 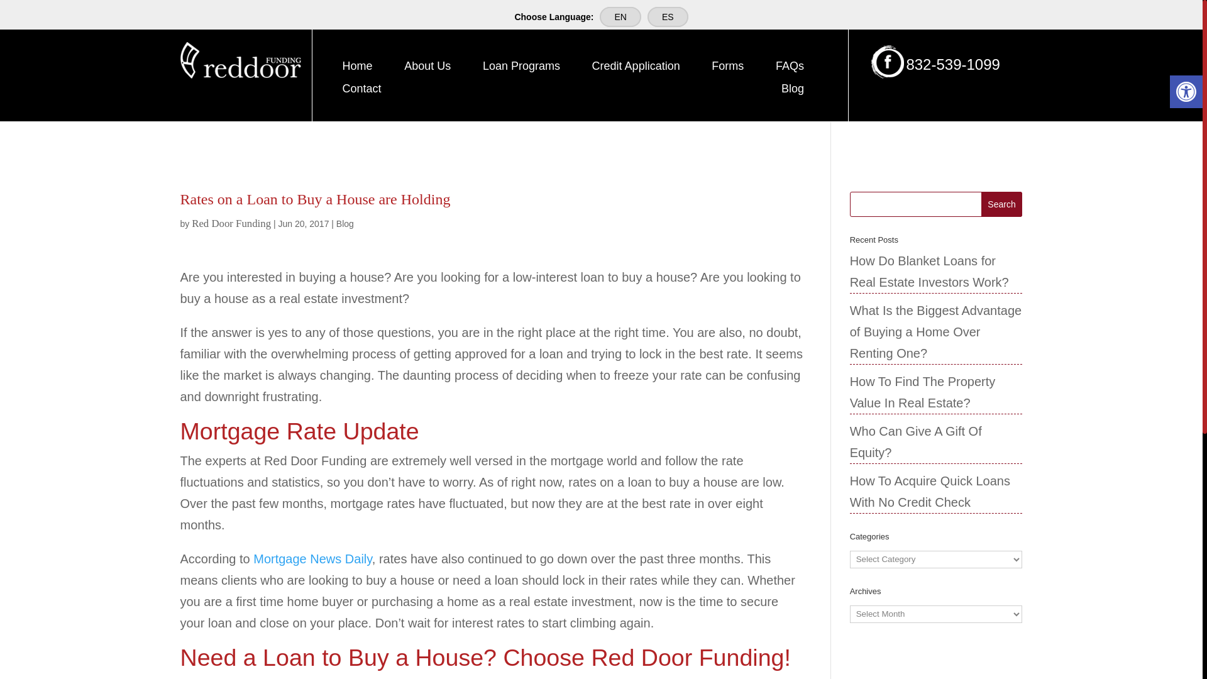 I want to click on Mortgage News Daily, so click(x=312, y=558).